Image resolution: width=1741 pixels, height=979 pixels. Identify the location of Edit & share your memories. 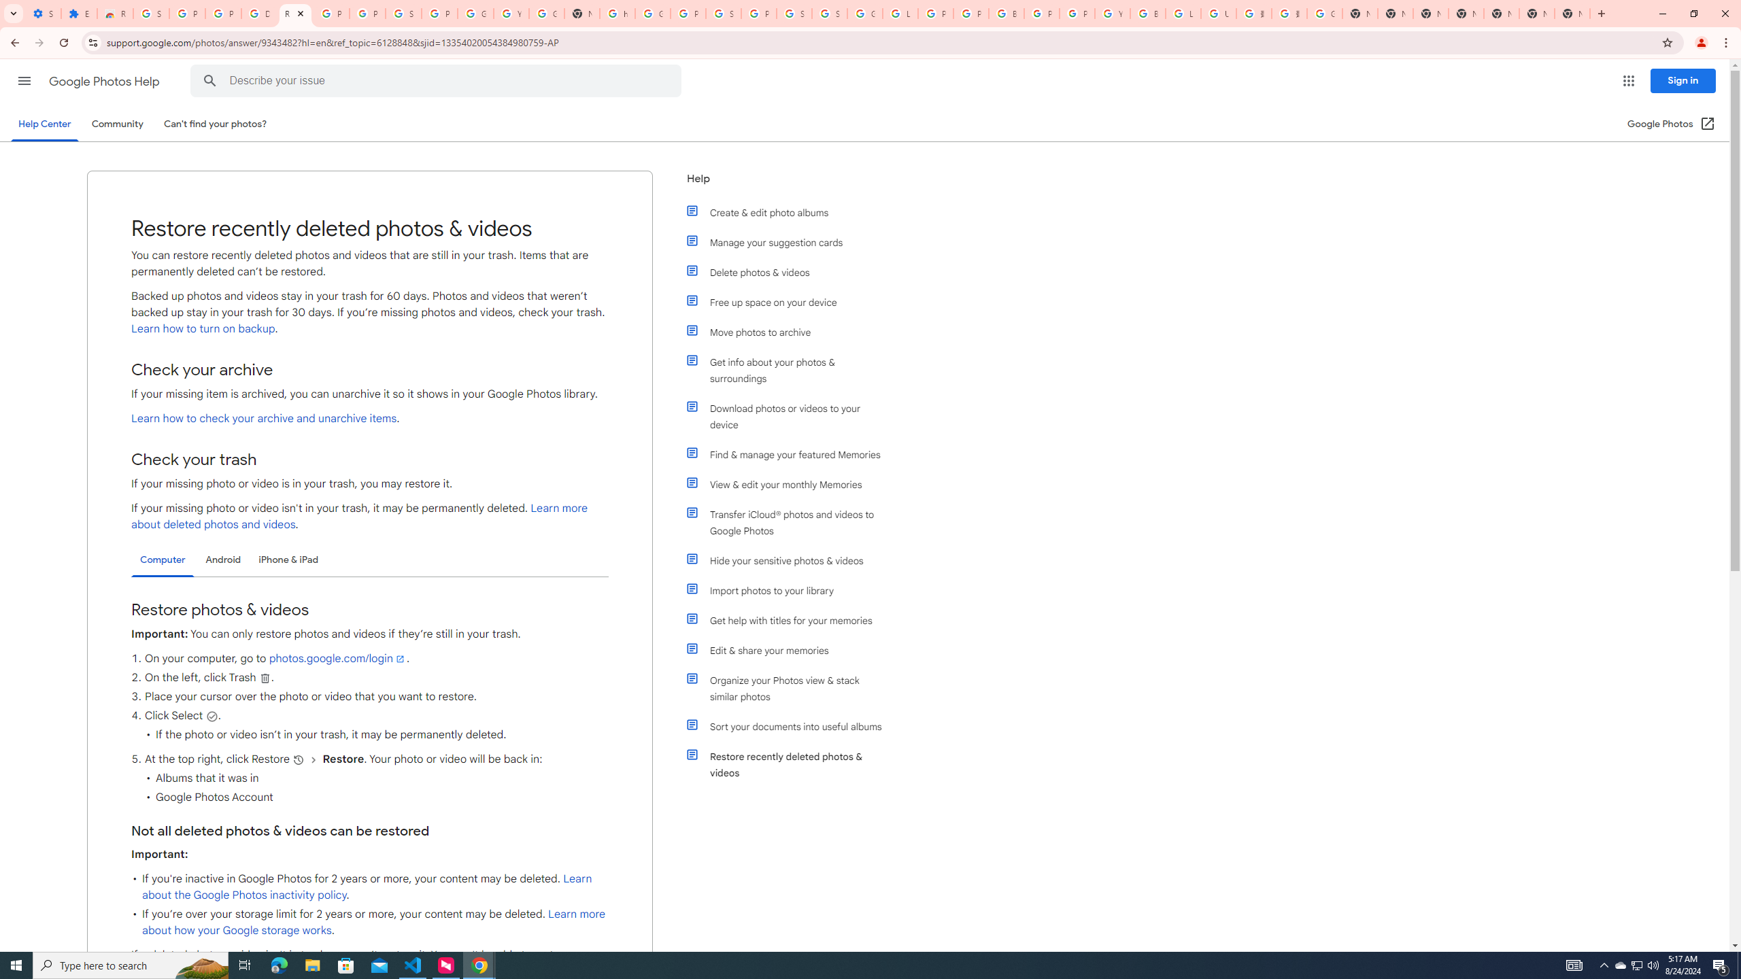
(791, 650).